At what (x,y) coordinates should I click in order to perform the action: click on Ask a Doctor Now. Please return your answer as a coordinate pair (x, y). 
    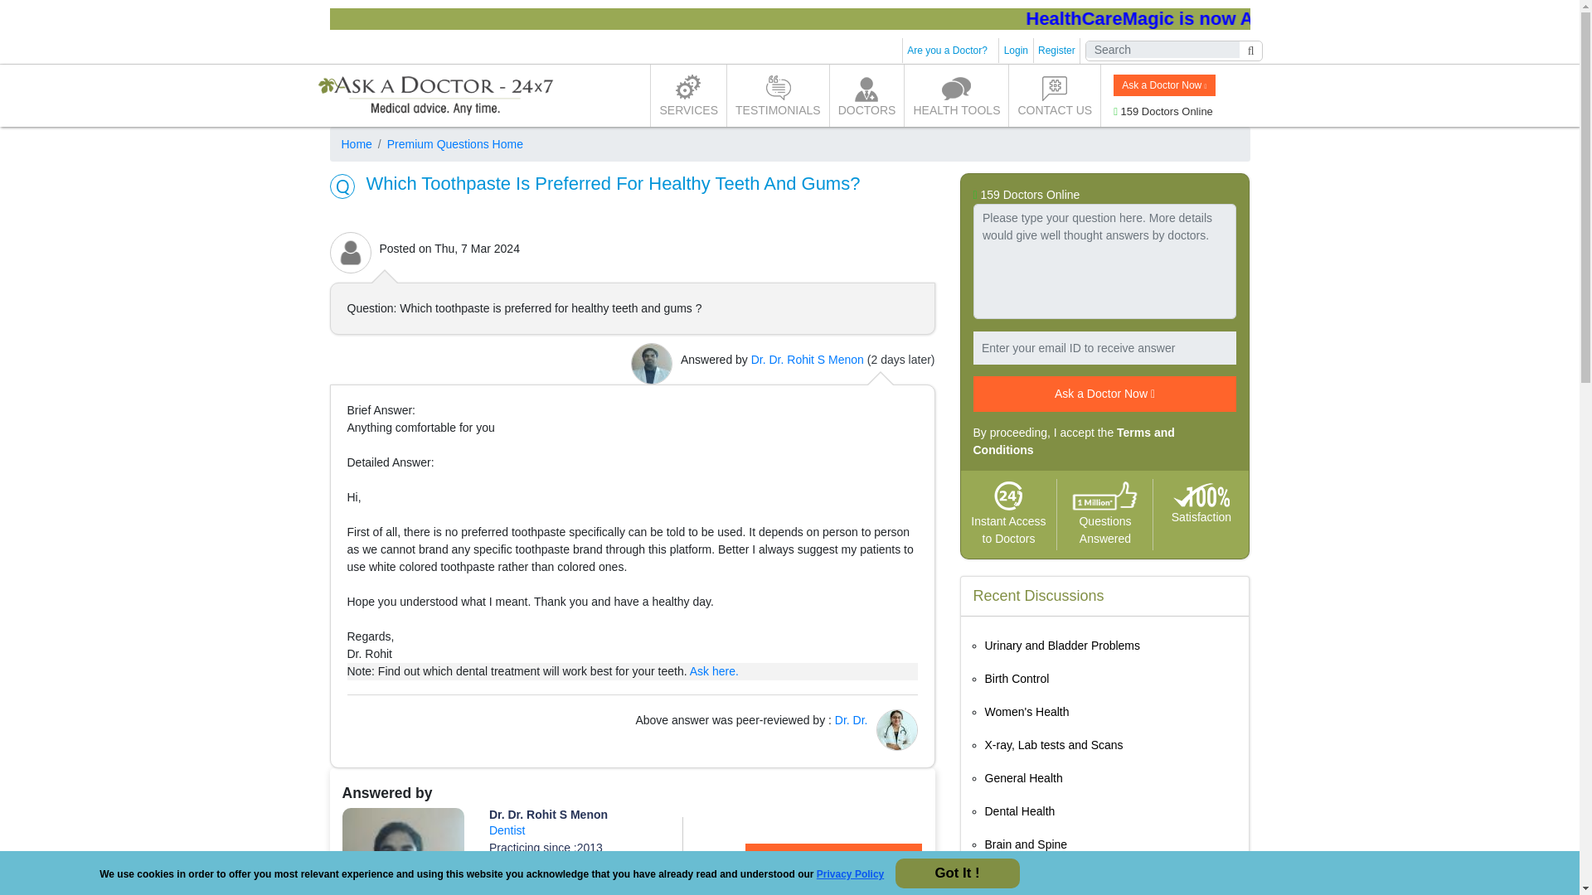
    Looking at the image, I should click on (1163, 85).